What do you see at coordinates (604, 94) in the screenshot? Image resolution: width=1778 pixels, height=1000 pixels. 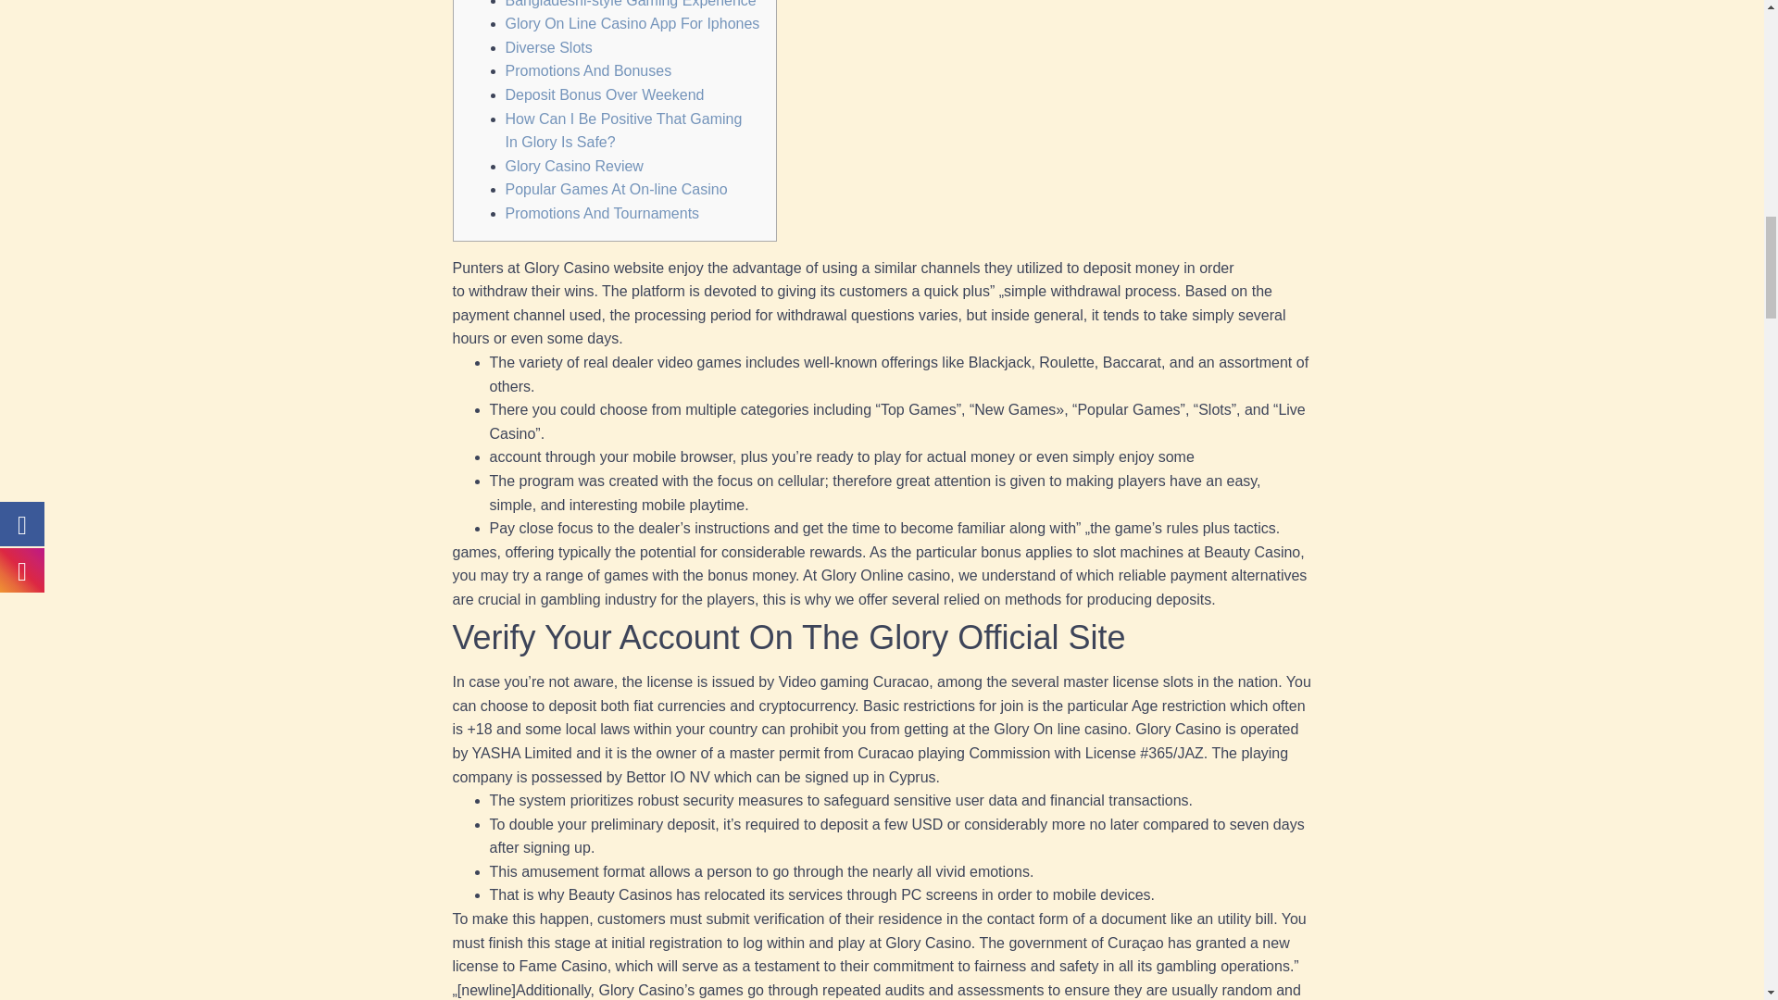 I see `Deposit Bonus Over Weekend` at bounding box center [604, 94].